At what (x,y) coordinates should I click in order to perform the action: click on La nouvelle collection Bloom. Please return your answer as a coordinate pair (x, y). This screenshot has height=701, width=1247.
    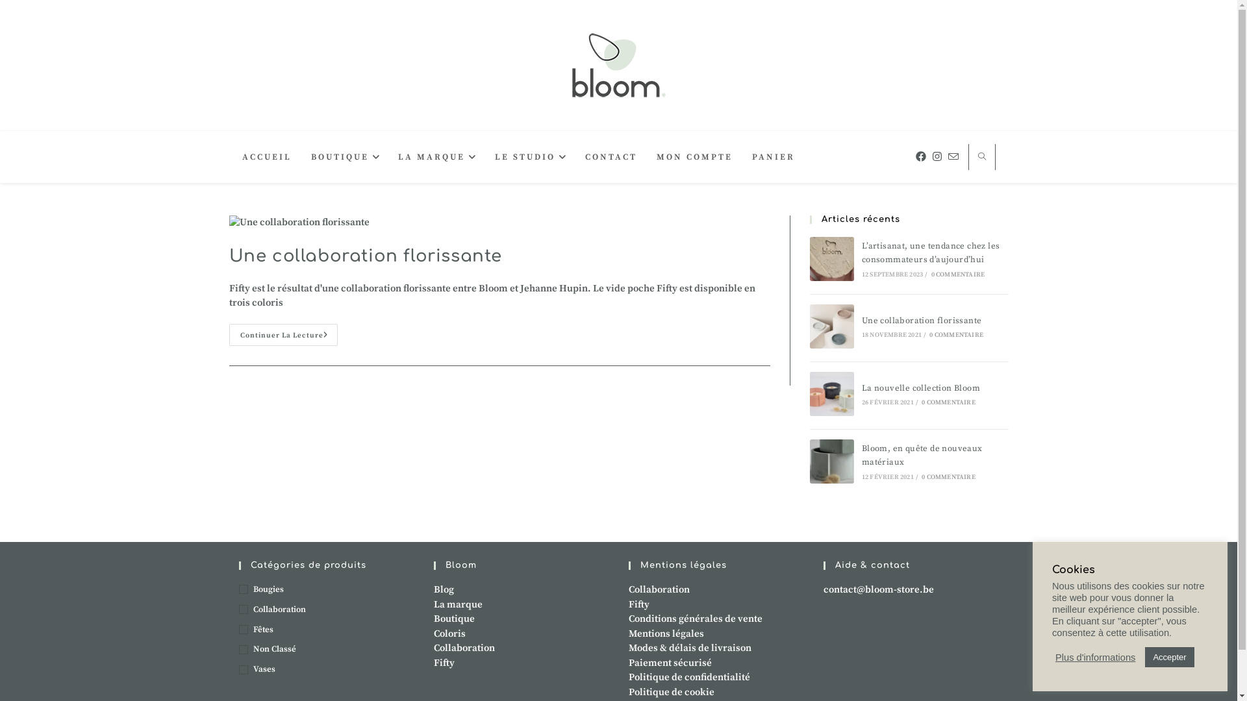
    Looking at the image, I should click on (831, 394).